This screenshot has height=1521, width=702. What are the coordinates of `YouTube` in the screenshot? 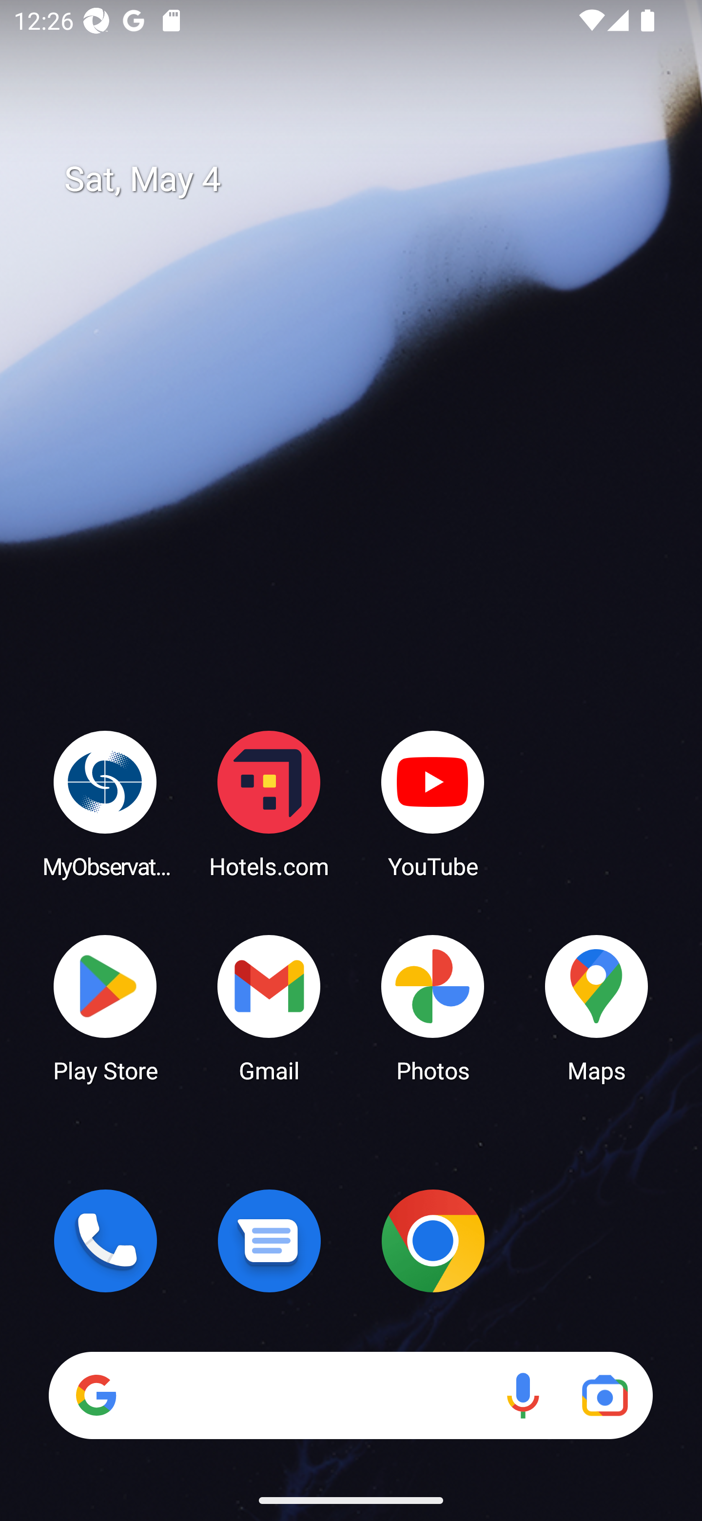 It's located at (433, 803).